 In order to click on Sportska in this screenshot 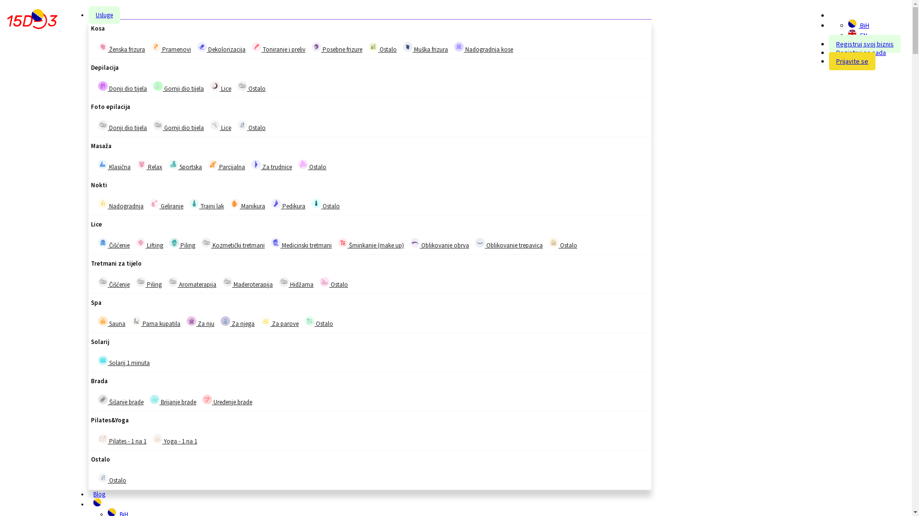, I will do `click(173, 164)`.